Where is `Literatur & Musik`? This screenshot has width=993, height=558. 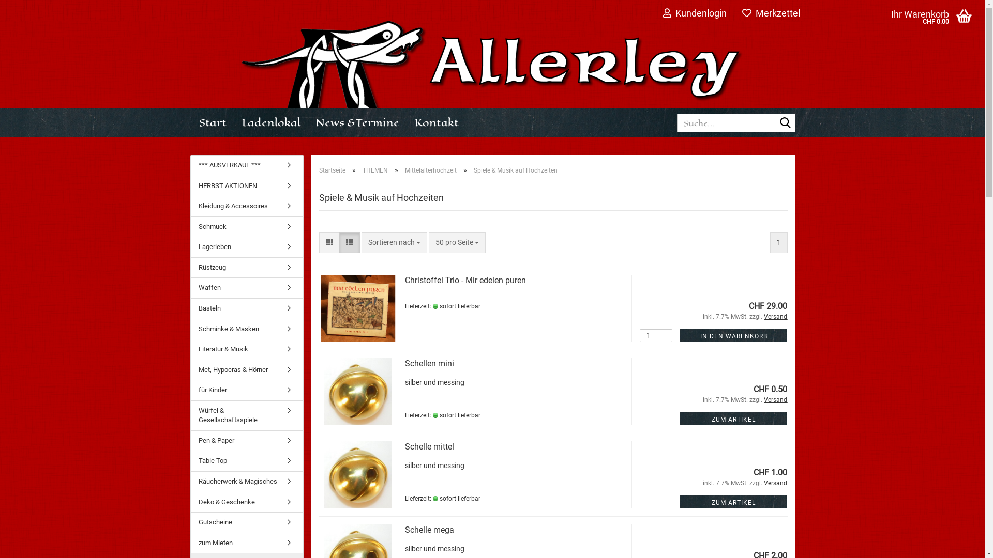 Literatur & Musik is located at coordinates (246, 349).